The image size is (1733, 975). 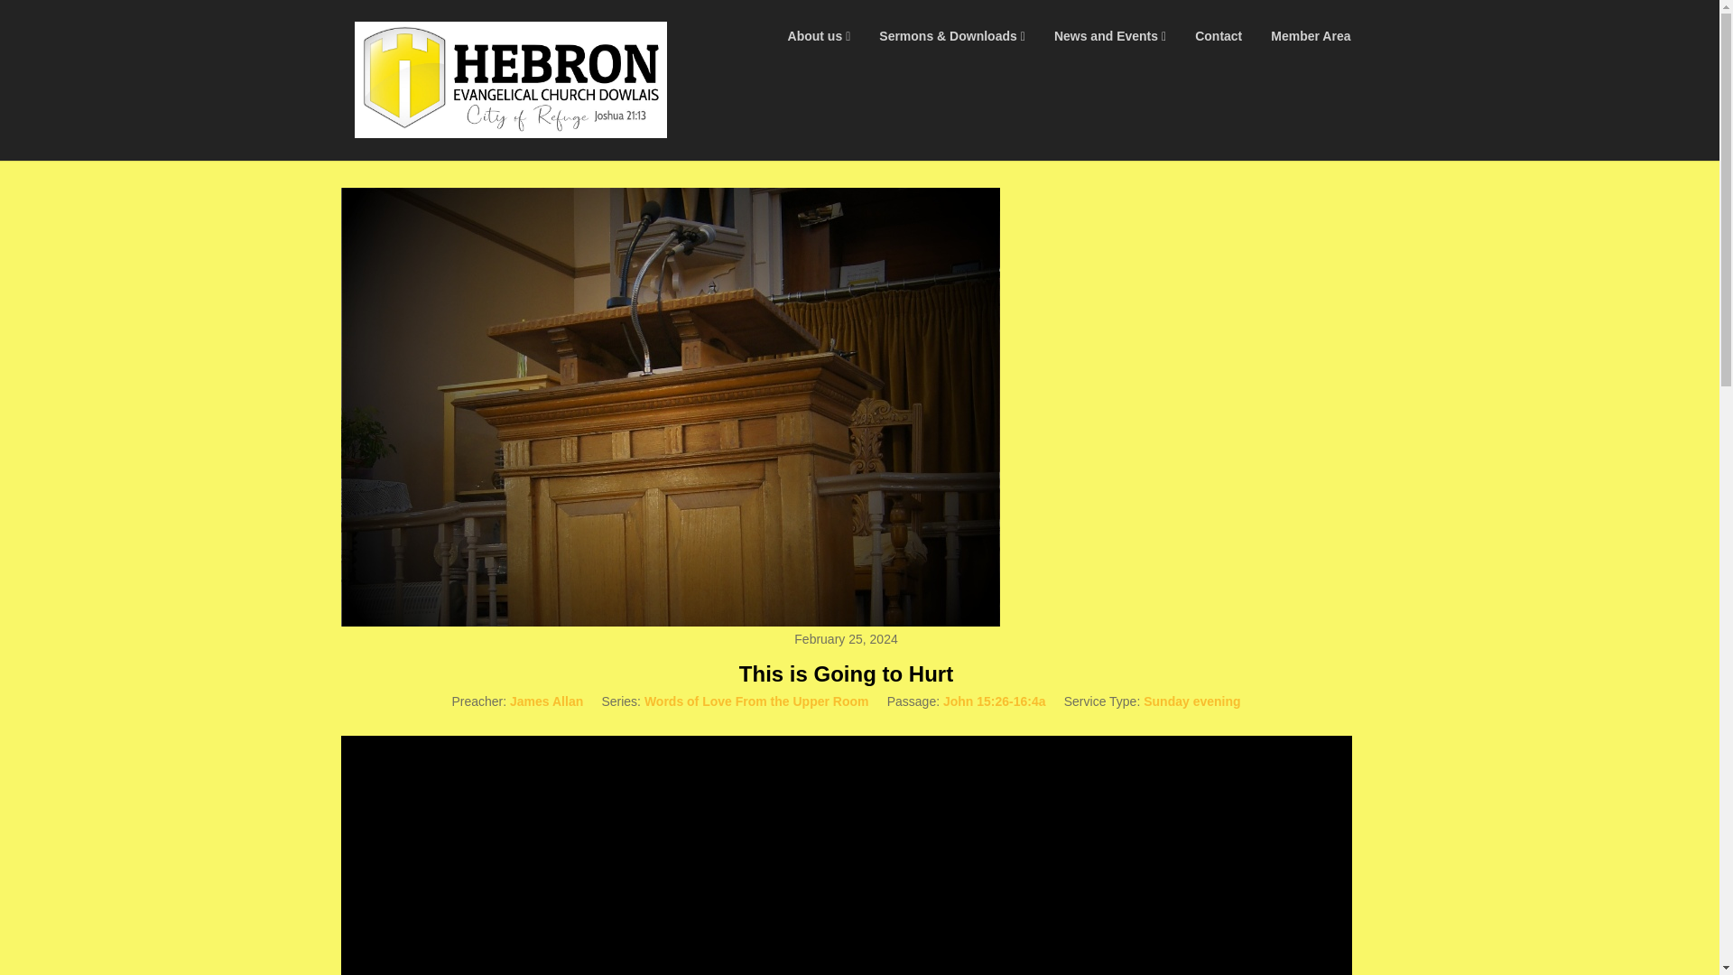 What do you see at coordinates (545, 701) in the screenshot?
I see `James Allan` at bounding box center [545, 701].